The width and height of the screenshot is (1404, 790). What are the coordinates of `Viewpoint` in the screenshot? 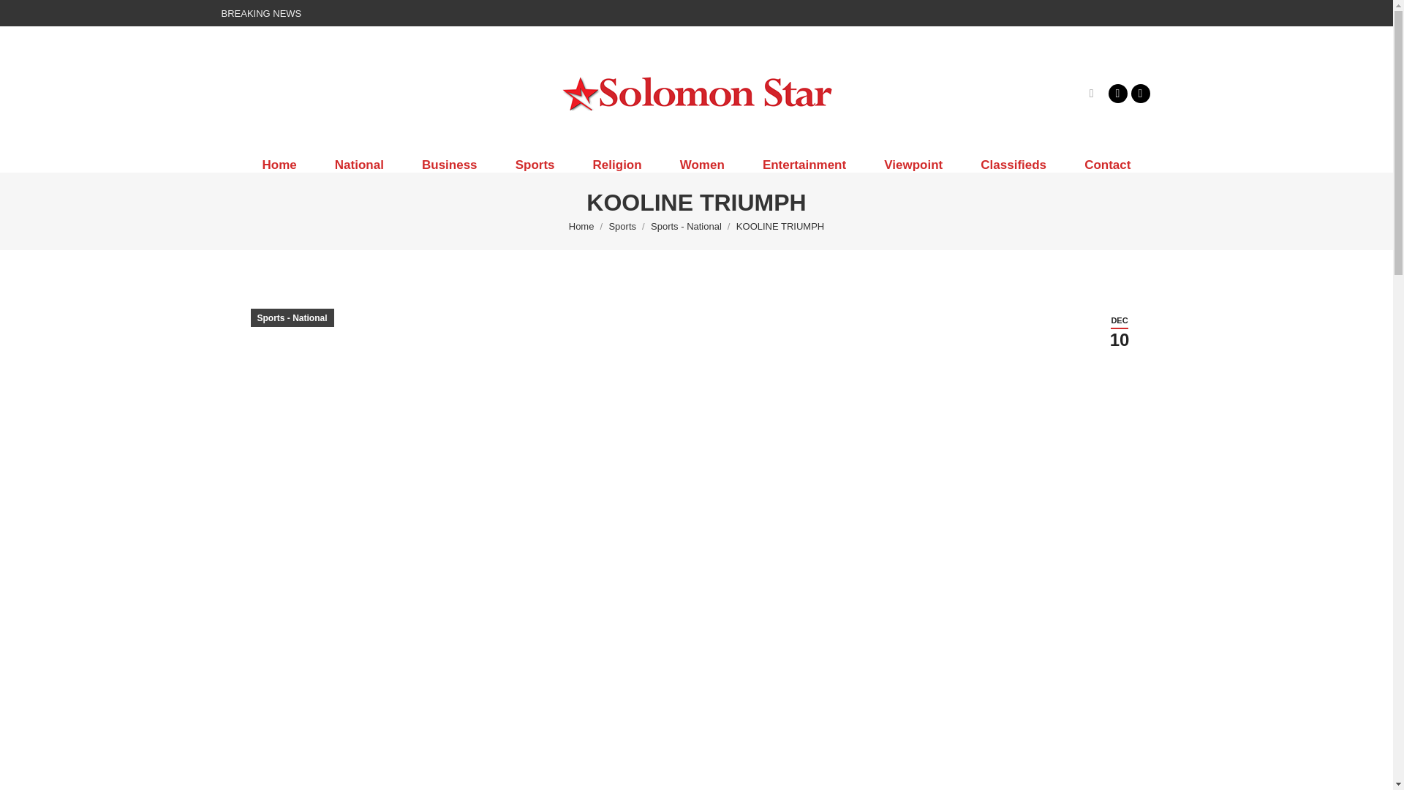 It's located at (913, 165).